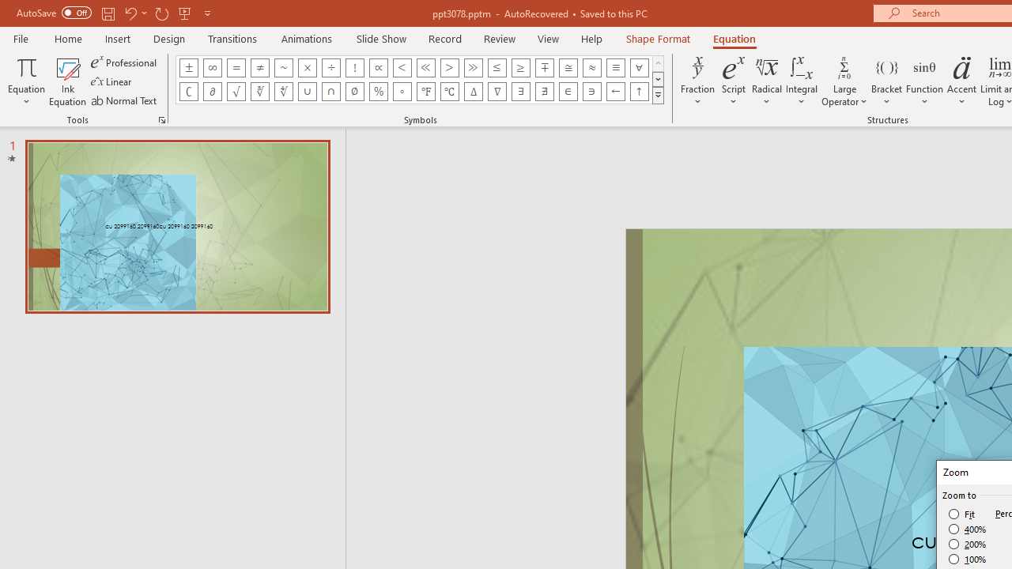  Describe the element at coordinates (591, 92) in the screenshot. I see `Equation Symbol Contains as Member` at that location.